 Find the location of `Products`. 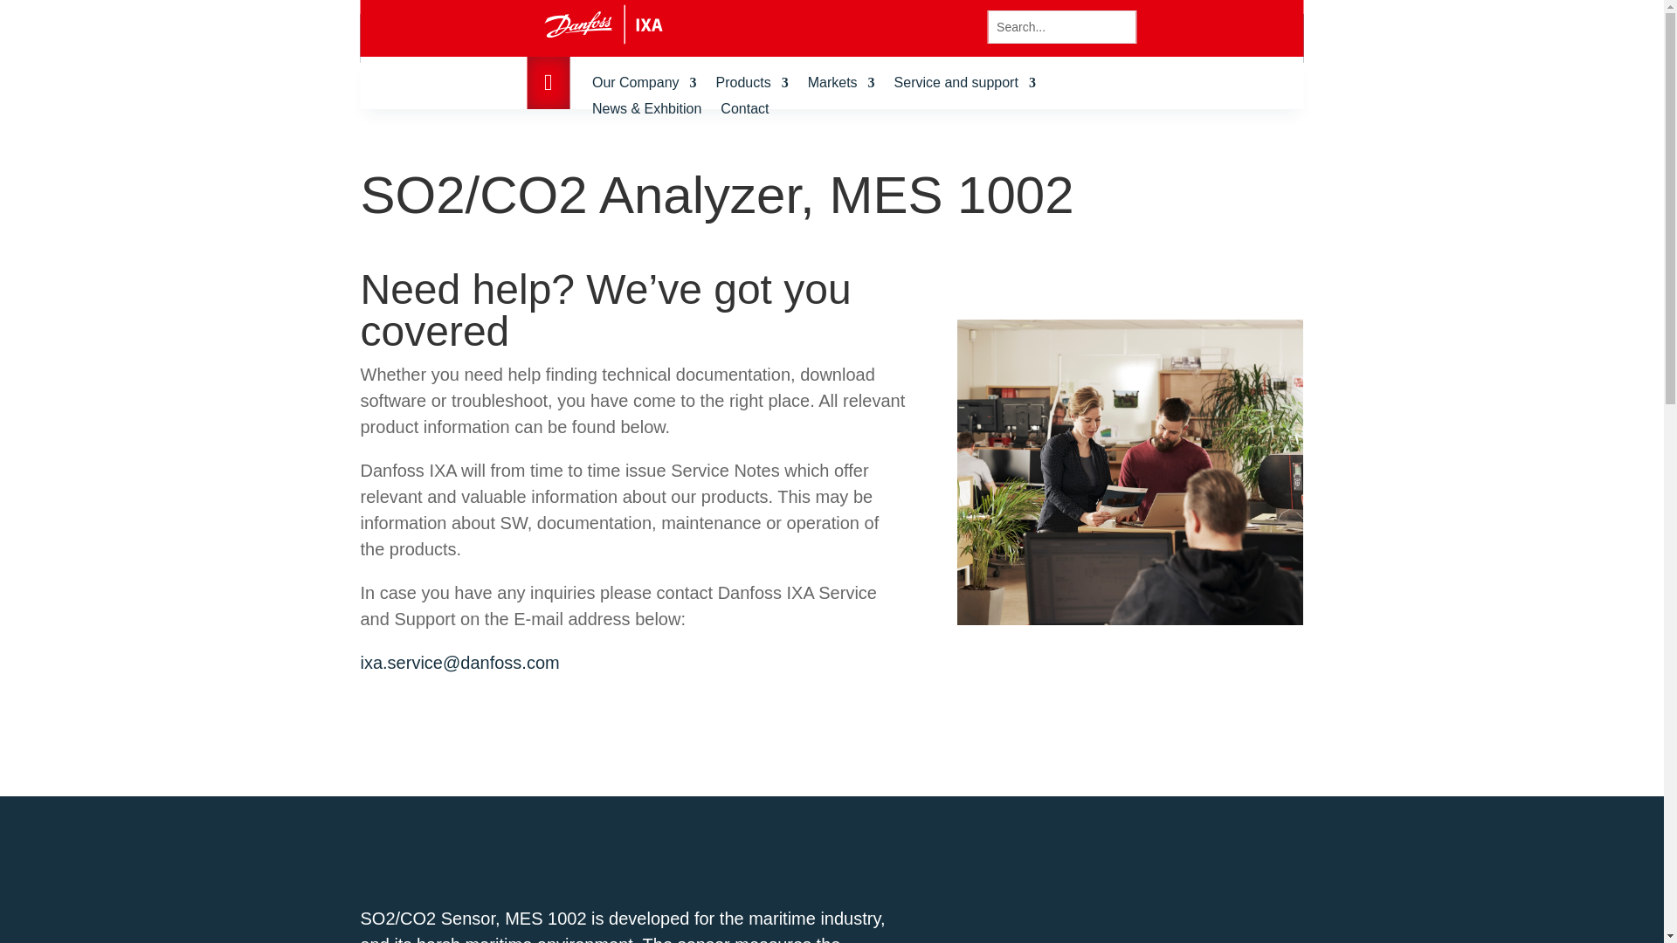

Products is located at coordinates (751, 86).